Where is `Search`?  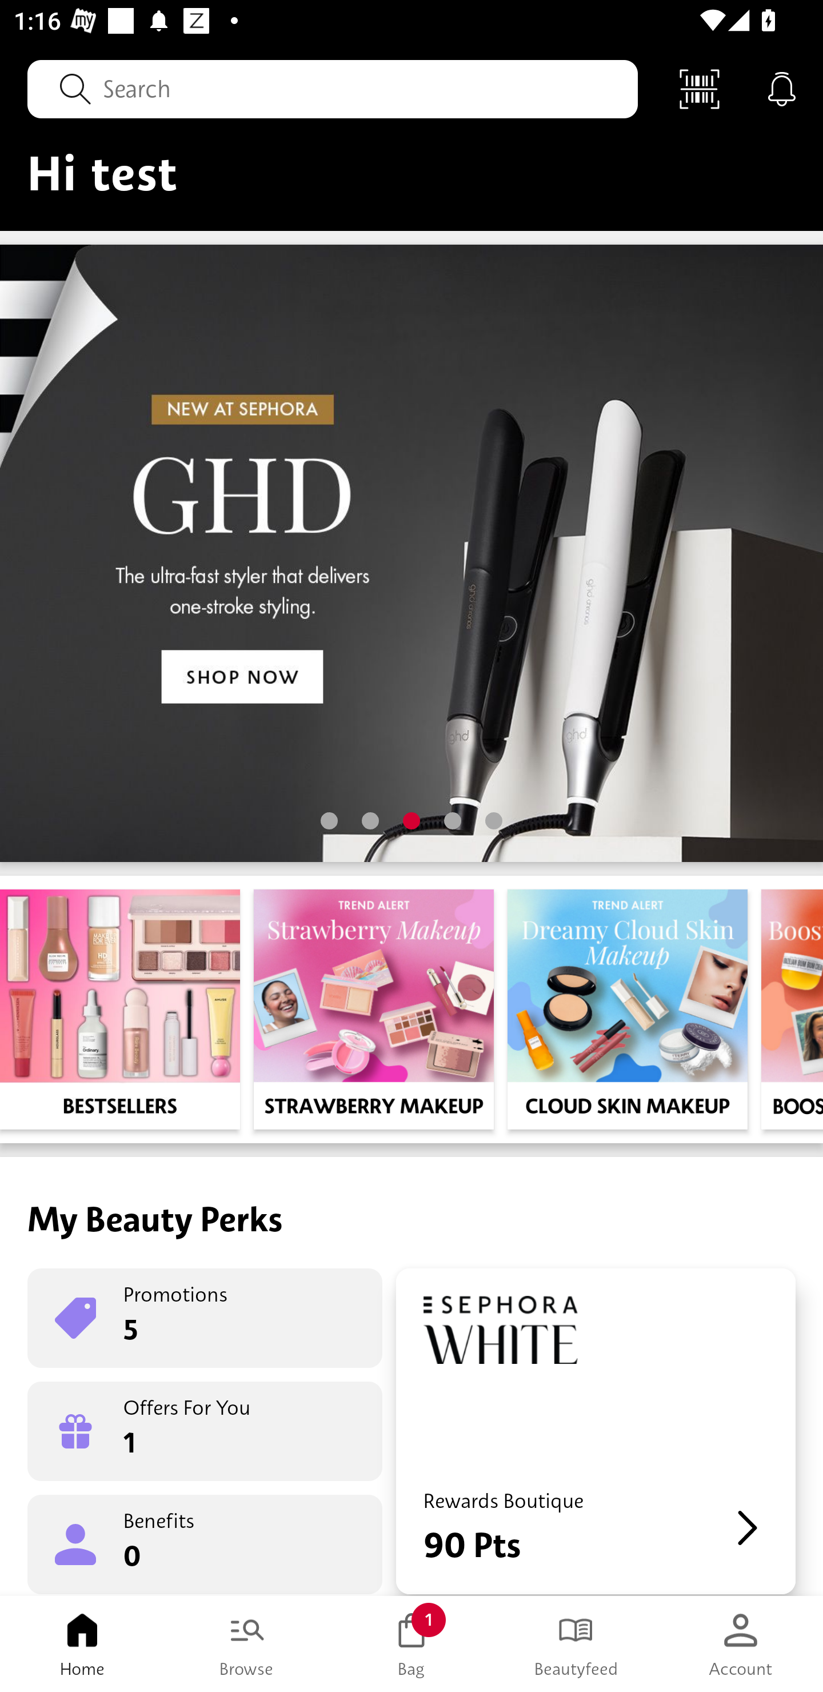
Search is located at coordinates (333, 89).